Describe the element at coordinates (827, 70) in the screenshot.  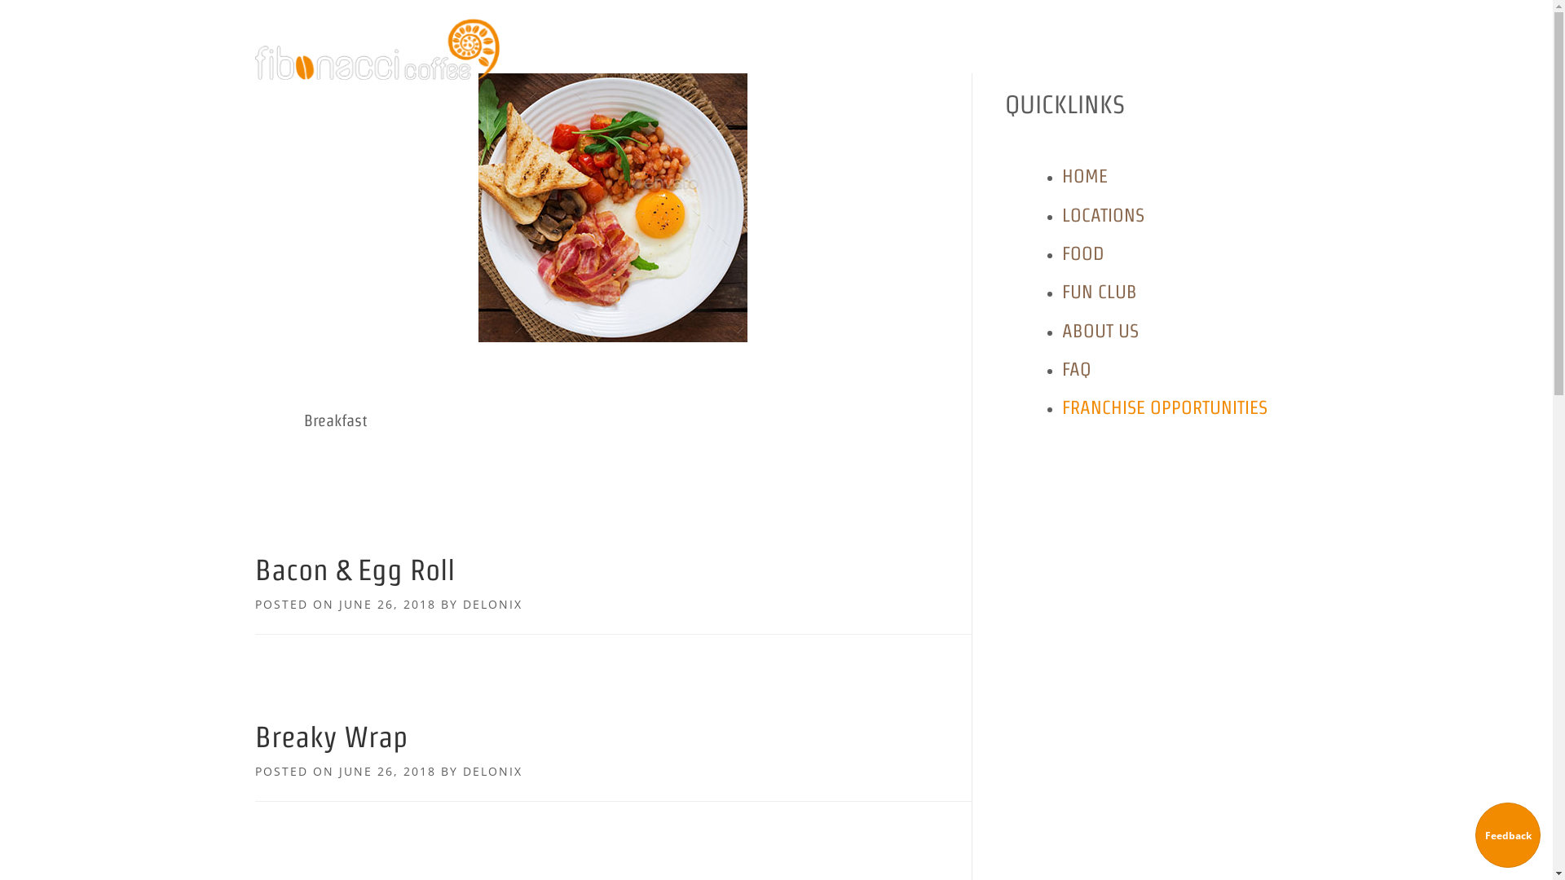
I see `FOOD` at that location.